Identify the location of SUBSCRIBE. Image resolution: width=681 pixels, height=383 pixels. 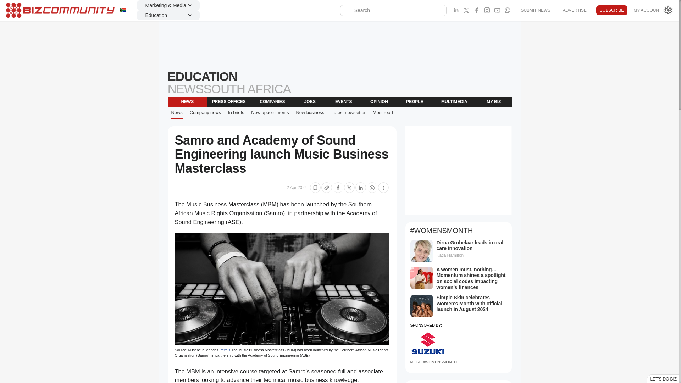
(611, 10).